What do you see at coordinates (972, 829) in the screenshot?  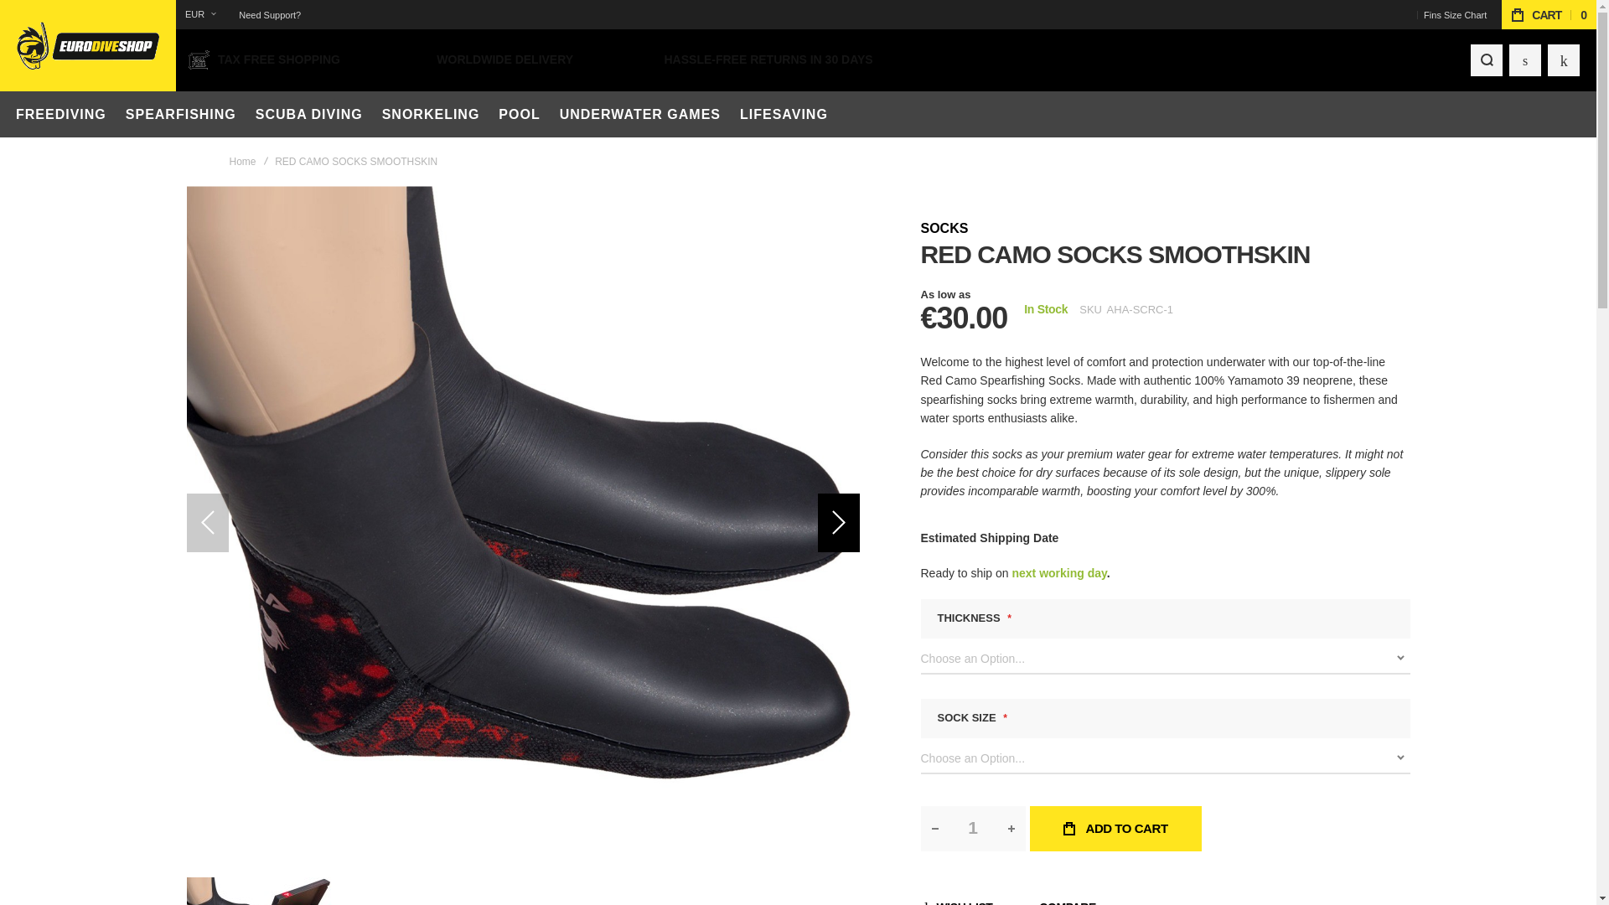 I see `1` at bounding box center [972, 829].